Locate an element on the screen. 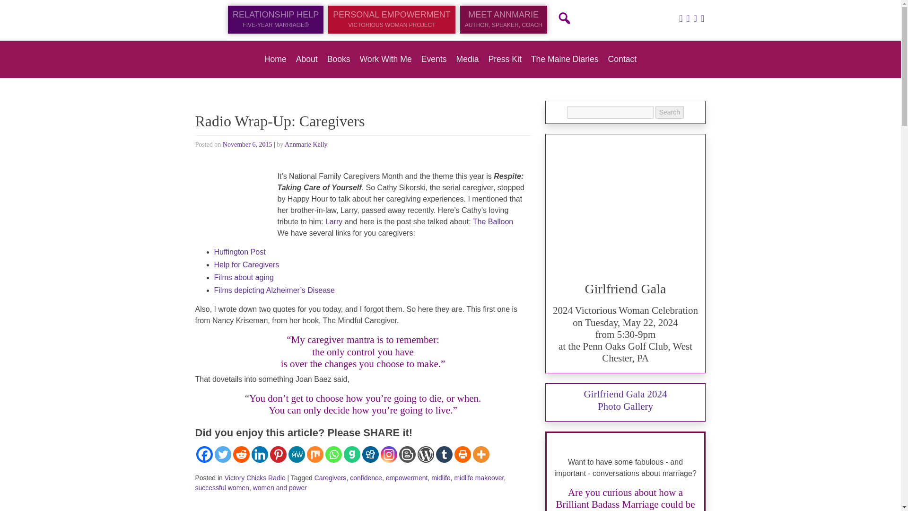 This screenshot has height=511, width=908. Films about aging is located at coordinates (243, 277).